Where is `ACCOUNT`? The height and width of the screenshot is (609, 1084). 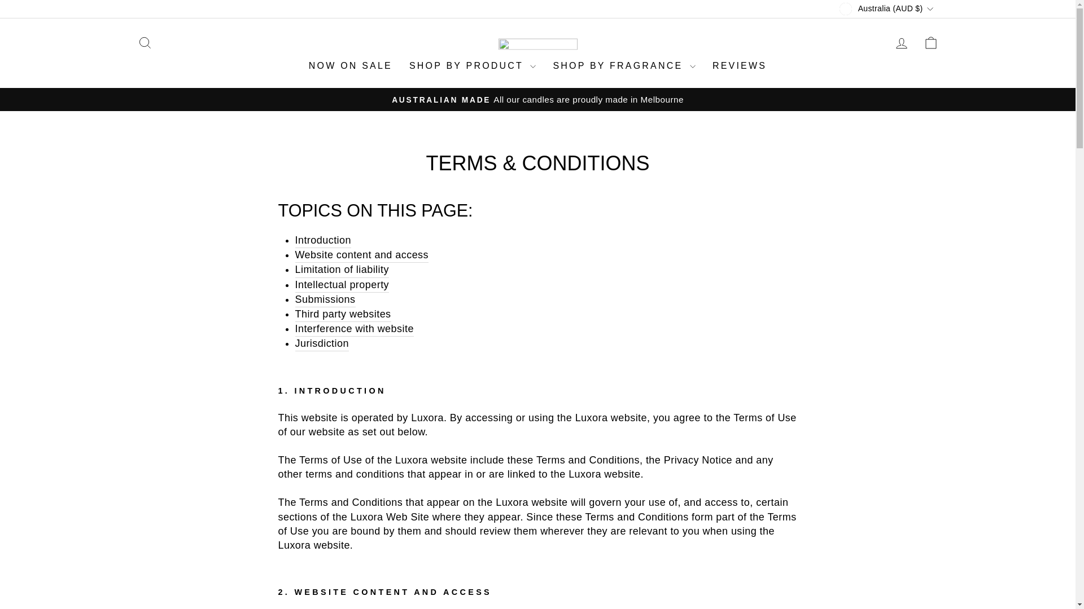
ACCOUNT is located at coordinates (145, 43).